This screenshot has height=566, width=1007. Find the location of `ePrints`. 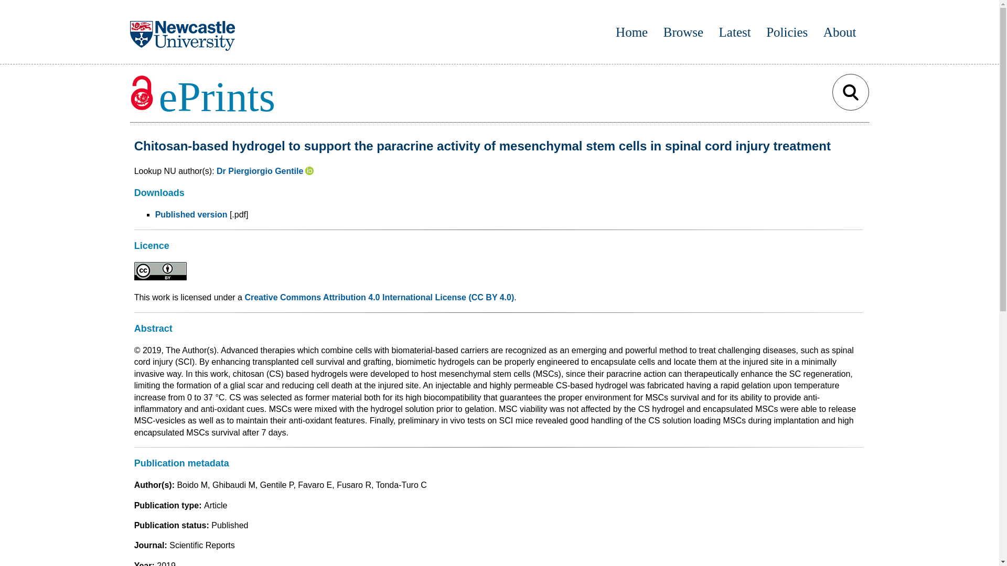

ePrints is located at coordinates (202, 96).